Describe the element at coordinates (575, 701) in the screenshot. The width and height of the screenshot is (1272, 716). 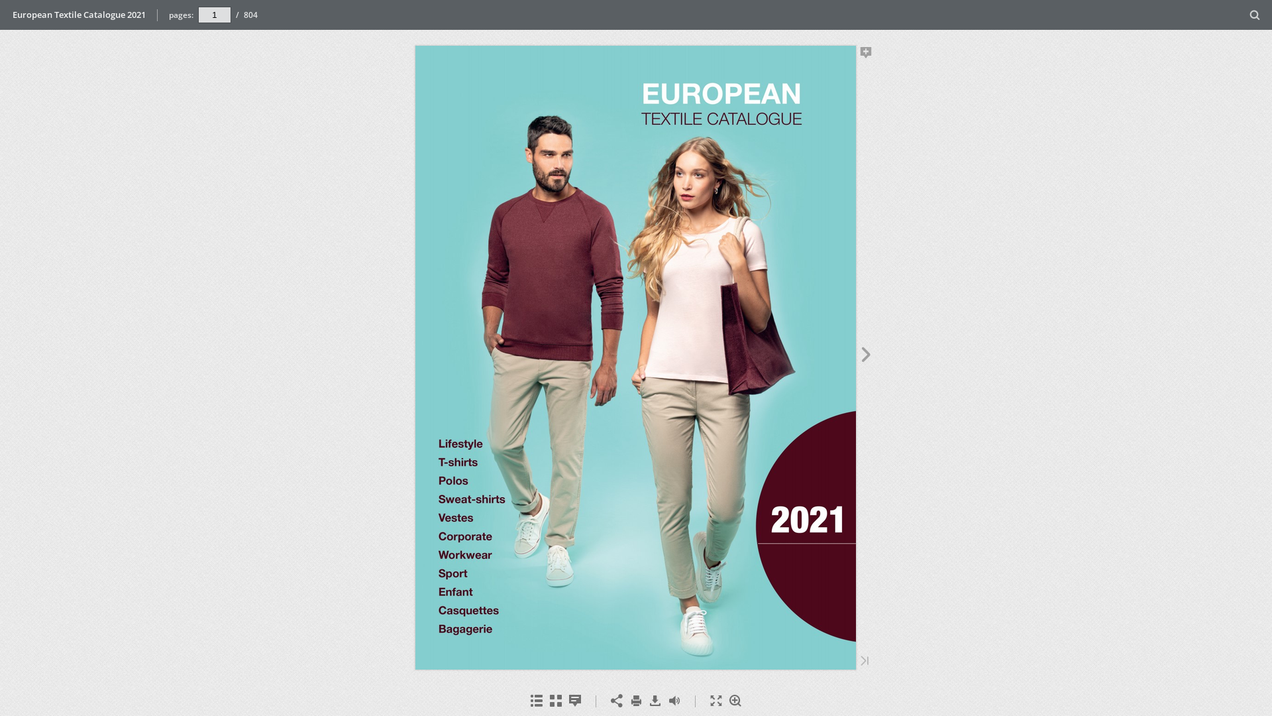
I see `Notes` at that location.